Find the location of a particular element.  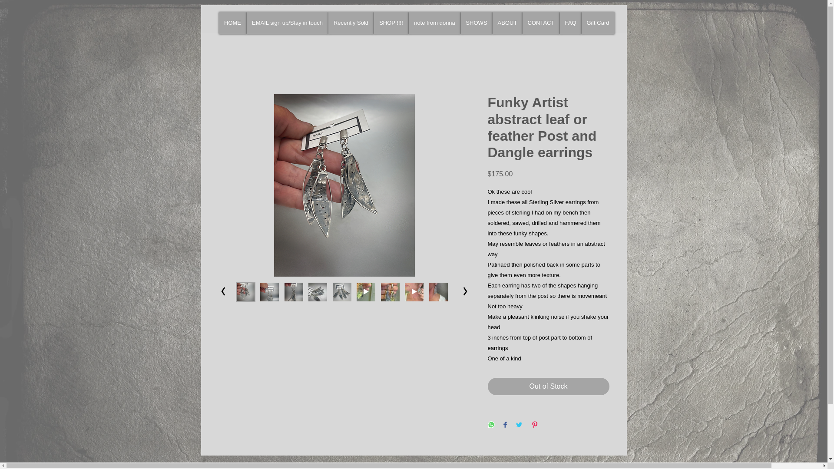

Out of Stock is located at coordinates (548, 386).